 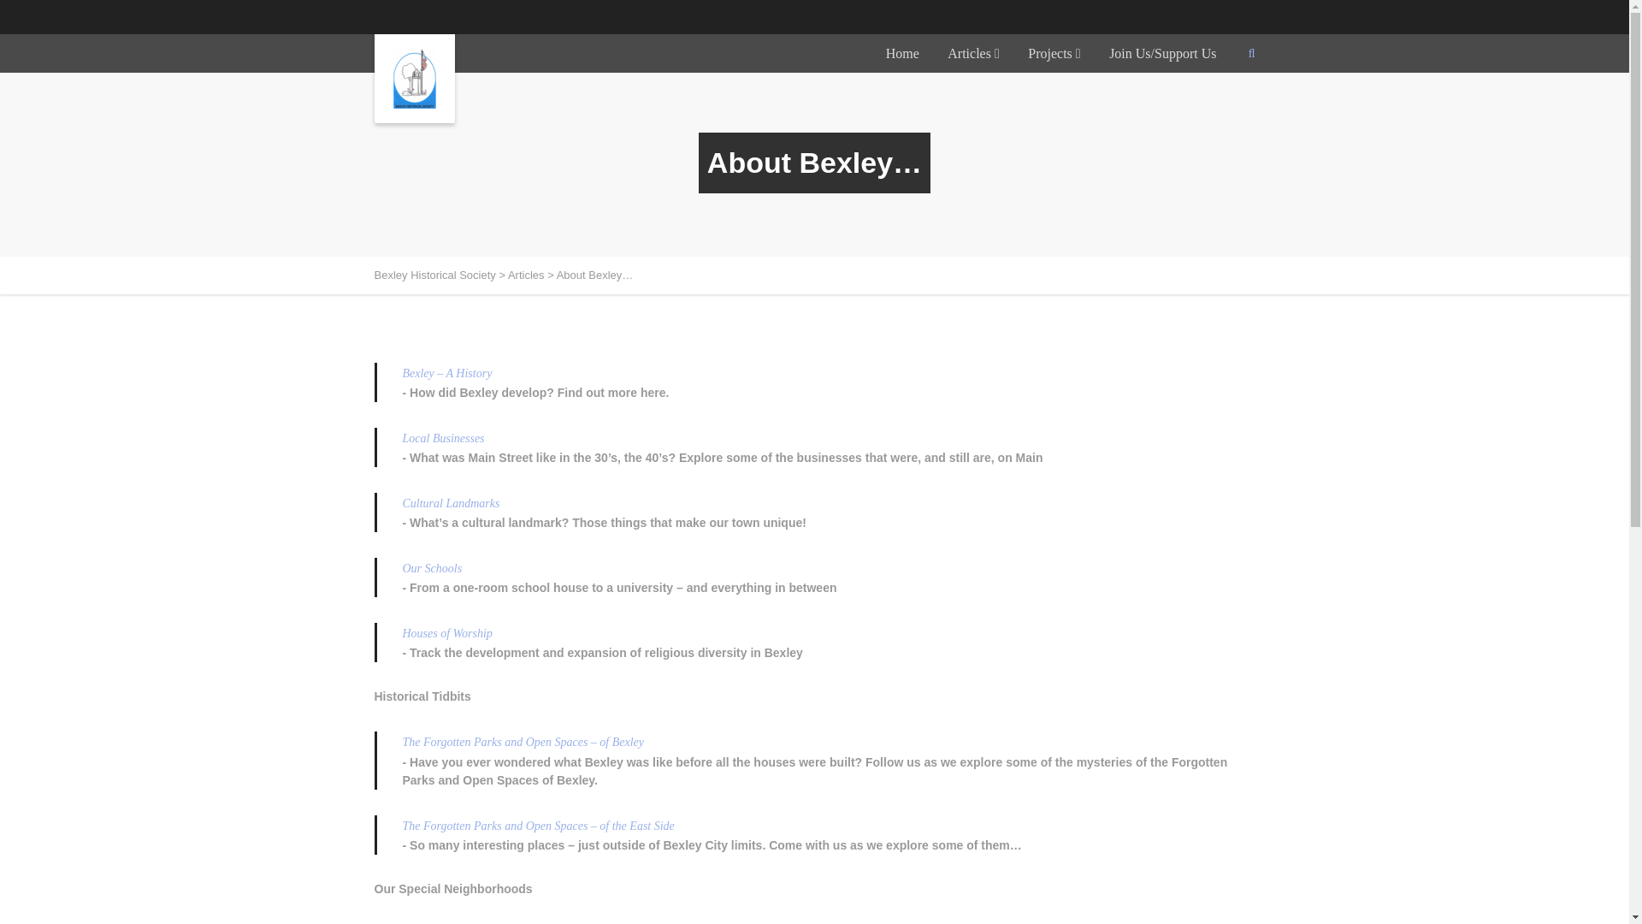 I want to click on Projects, so click(x=1054, y=53).